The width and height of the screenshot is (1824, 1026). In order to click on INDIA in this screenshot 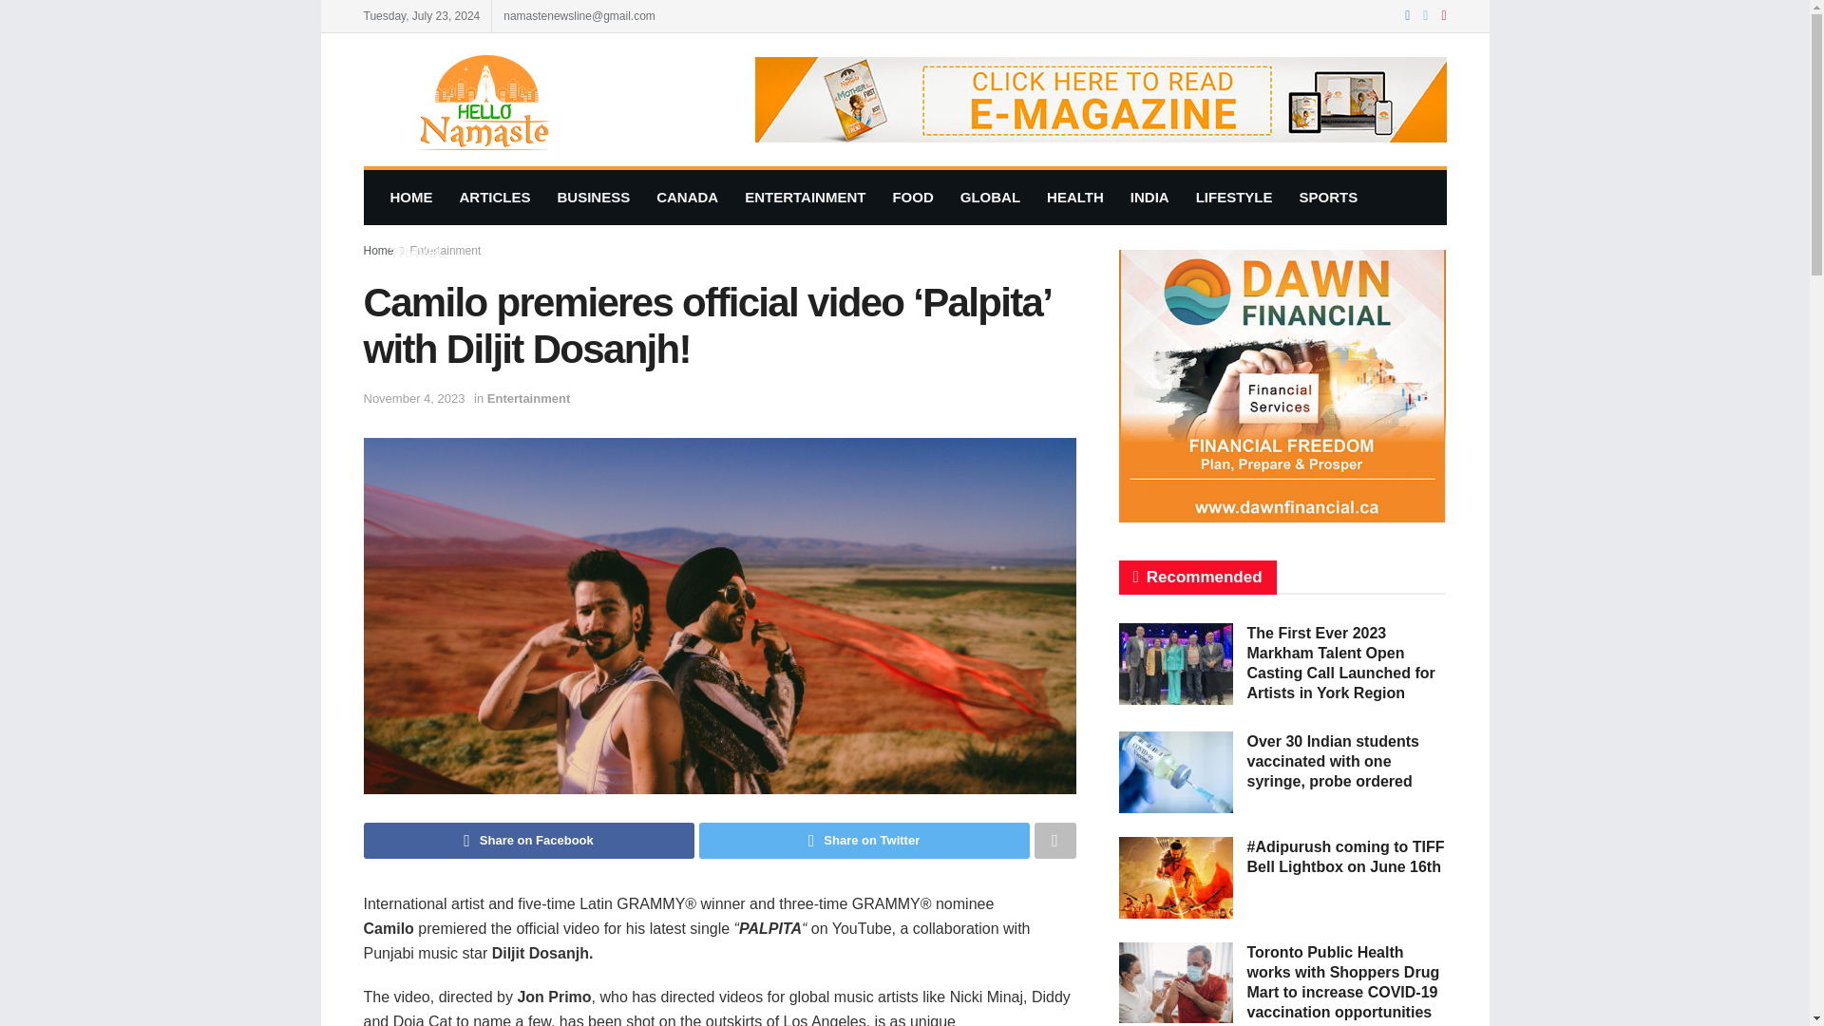, I will do `click(1149, 198)`.